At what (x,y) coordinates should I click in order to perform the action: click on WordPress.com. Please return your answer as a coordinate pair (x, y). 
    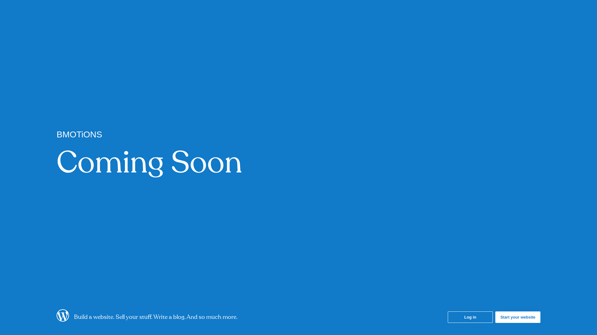
    Looking at the image, I should click on (63, 320).